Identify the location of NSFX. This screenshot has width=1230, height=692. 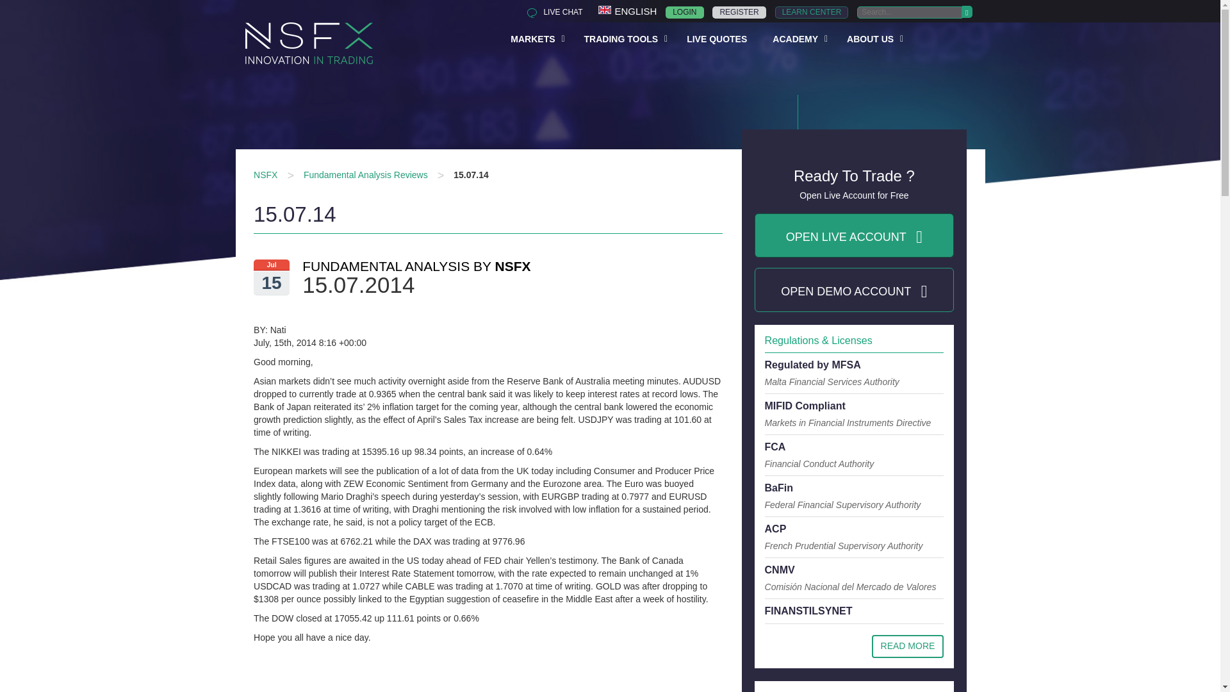
(534, 38).